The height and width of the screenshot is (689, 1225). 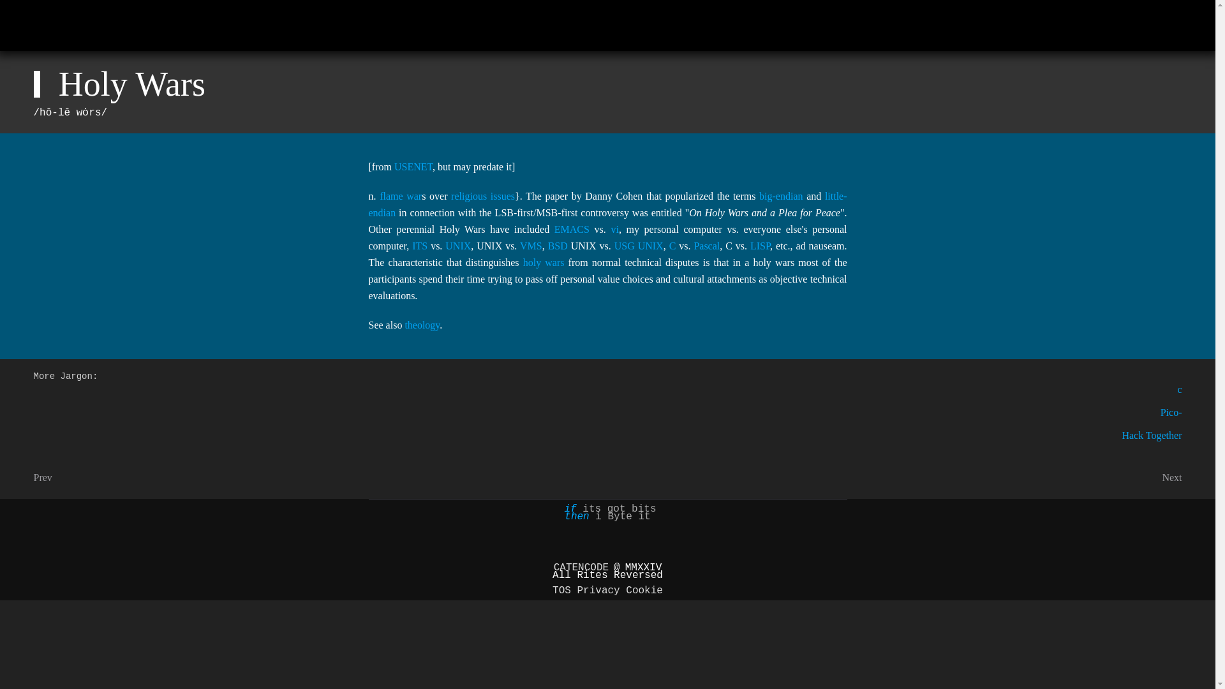 I want to click on EMACS, so click(x=572, y=230).